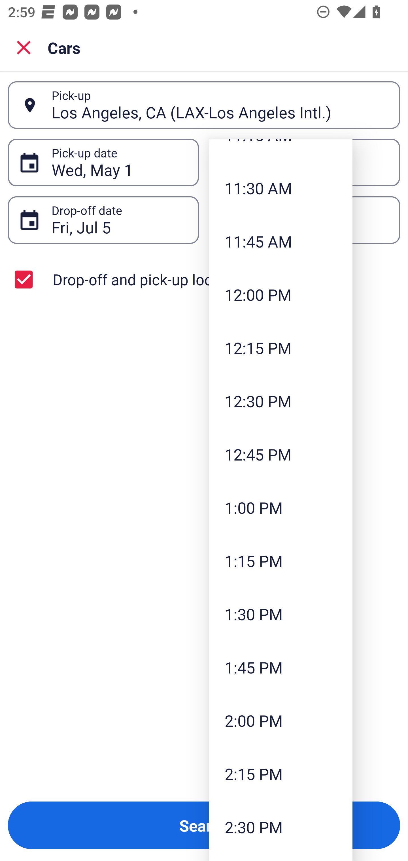 This screenshot has height=861, width=408. I want to click on 1:45 PM, so click(280, 667).